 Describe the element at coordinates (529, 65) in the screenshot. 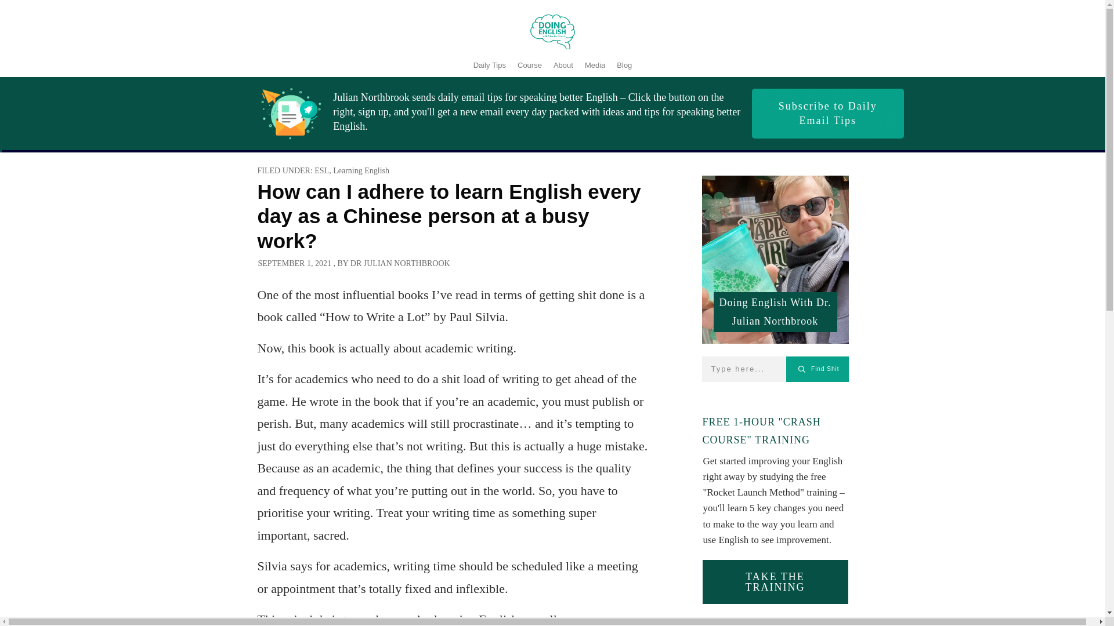

I see `Course` at that location.